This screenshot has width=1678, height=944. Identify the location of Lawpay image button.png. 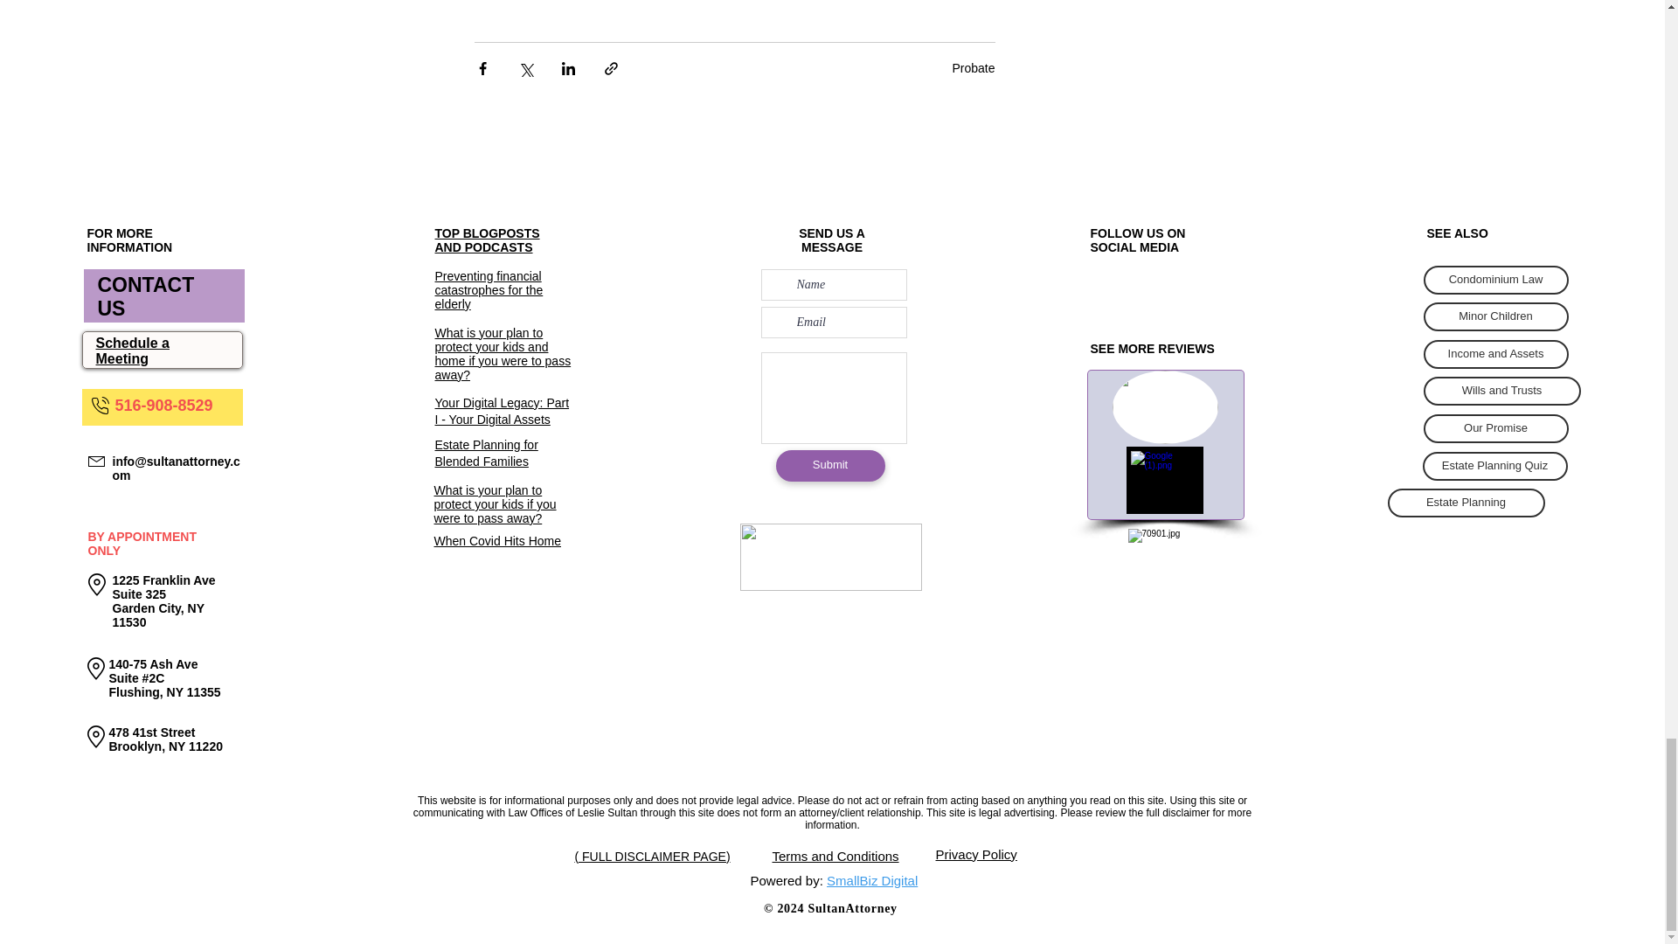
(830, 558).